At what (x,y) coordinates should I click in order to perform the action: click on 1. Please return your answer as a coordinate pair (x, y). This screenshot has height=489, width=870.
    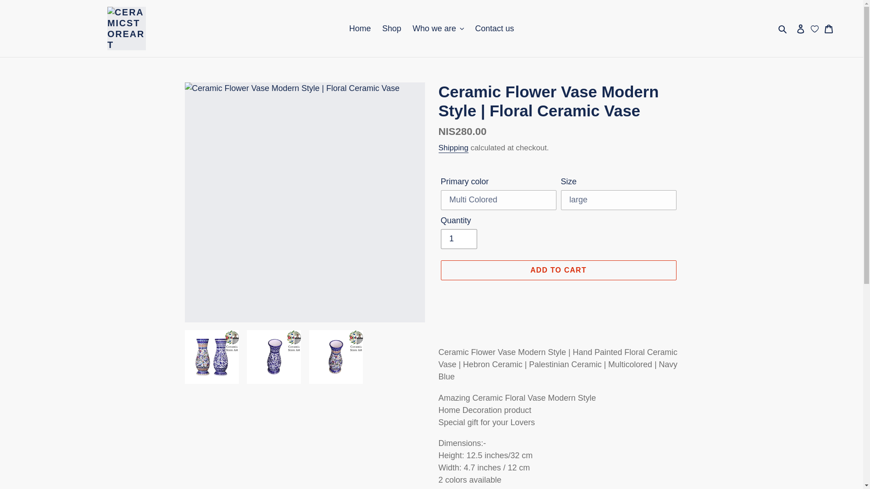
    Looking at the image, I should click on (459, 239).